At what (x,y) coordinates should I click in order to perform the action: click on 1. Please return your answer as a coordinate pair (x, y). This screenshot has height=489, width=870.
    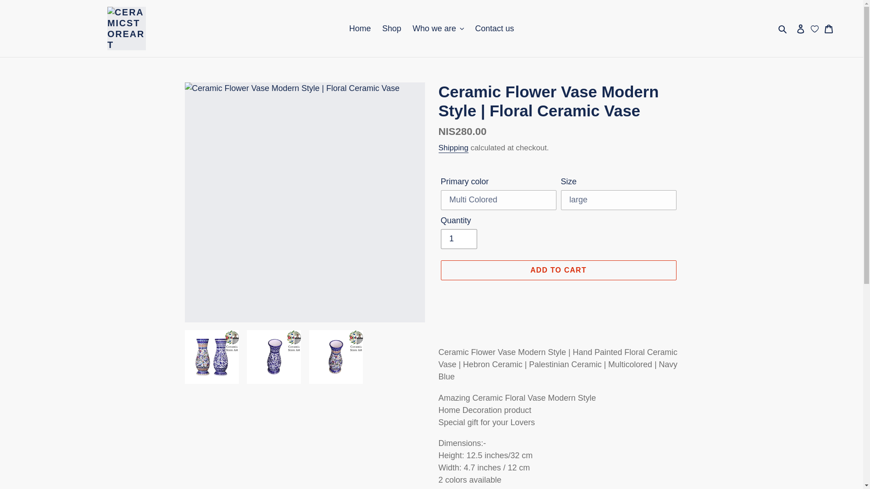
    Looking at the image, I should click on (459, 239).